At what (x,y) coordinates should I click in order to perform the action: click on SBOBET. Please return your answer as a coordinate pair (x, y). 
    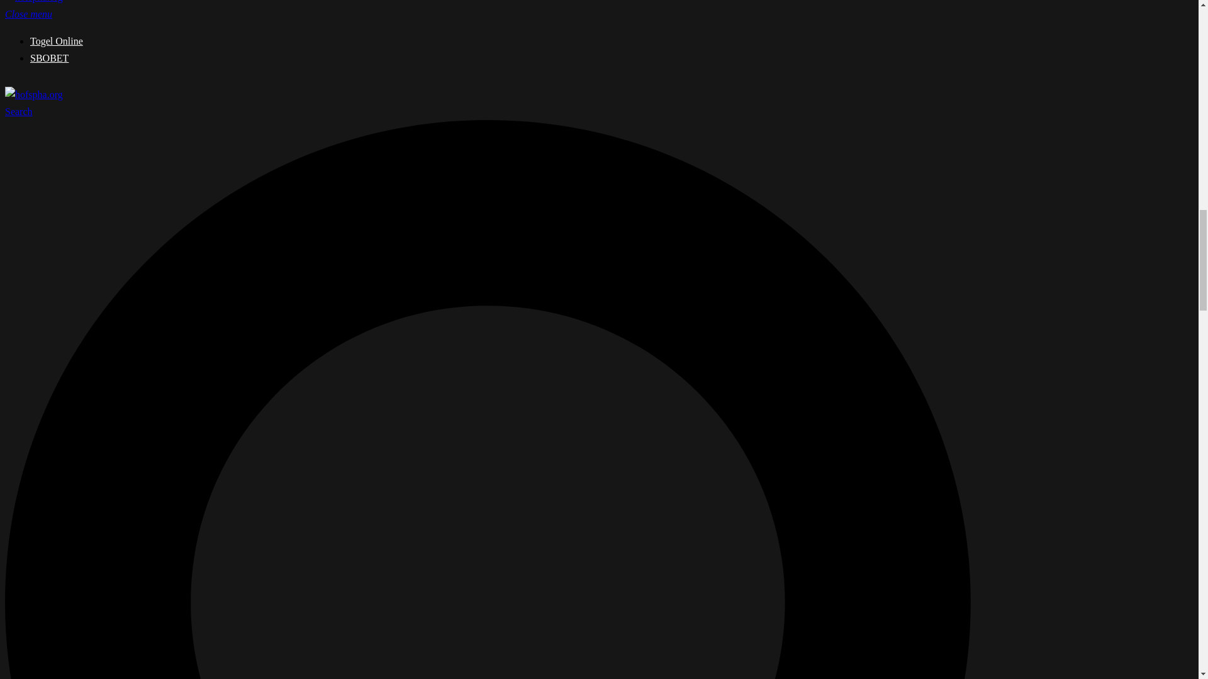
    Looking at the image, I should click on (49, 58).